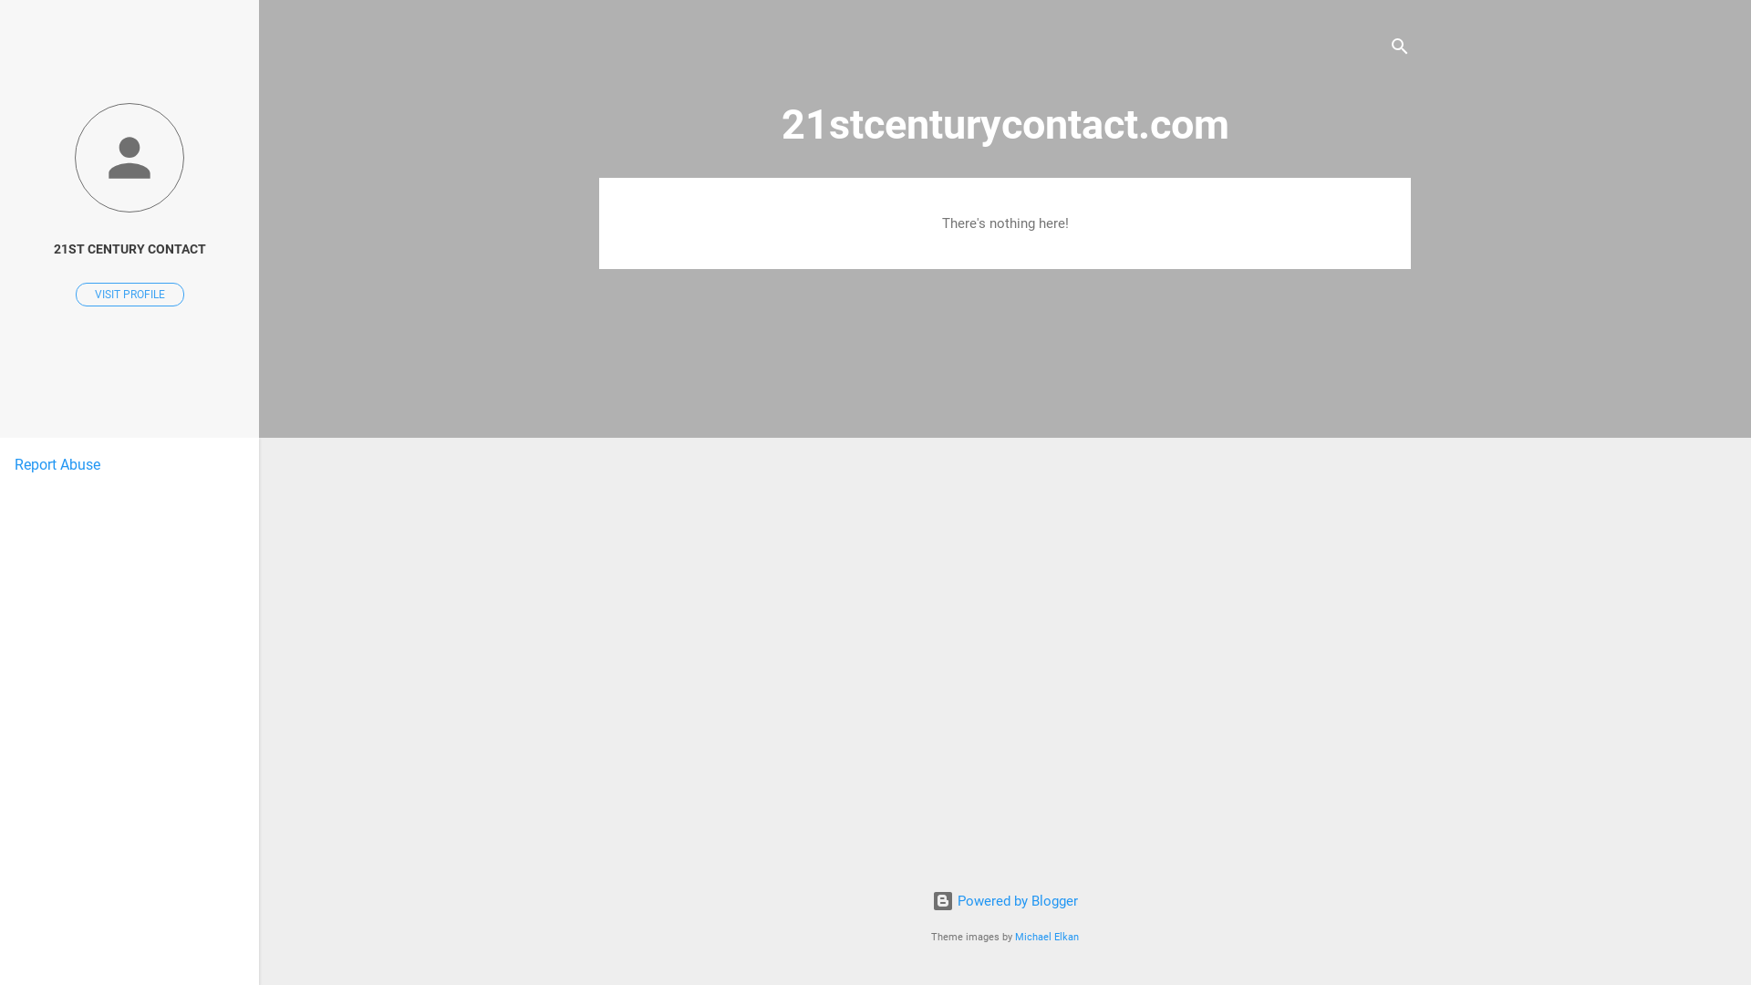  I want to click on Report Abuse, so click(57, 465).